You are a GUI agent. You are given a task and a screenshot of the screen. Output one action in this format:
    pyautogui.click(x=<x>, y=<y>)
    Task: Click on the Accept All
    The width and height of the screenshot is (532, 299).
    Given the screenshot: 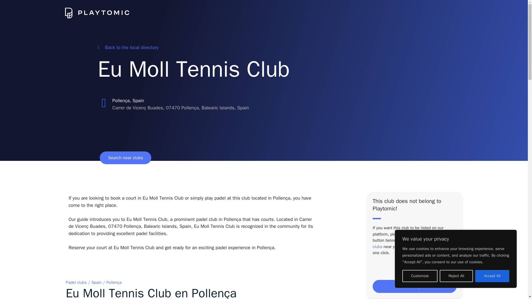 What is the action you would take?
    pyautogui.click(x=492, y=276)
    